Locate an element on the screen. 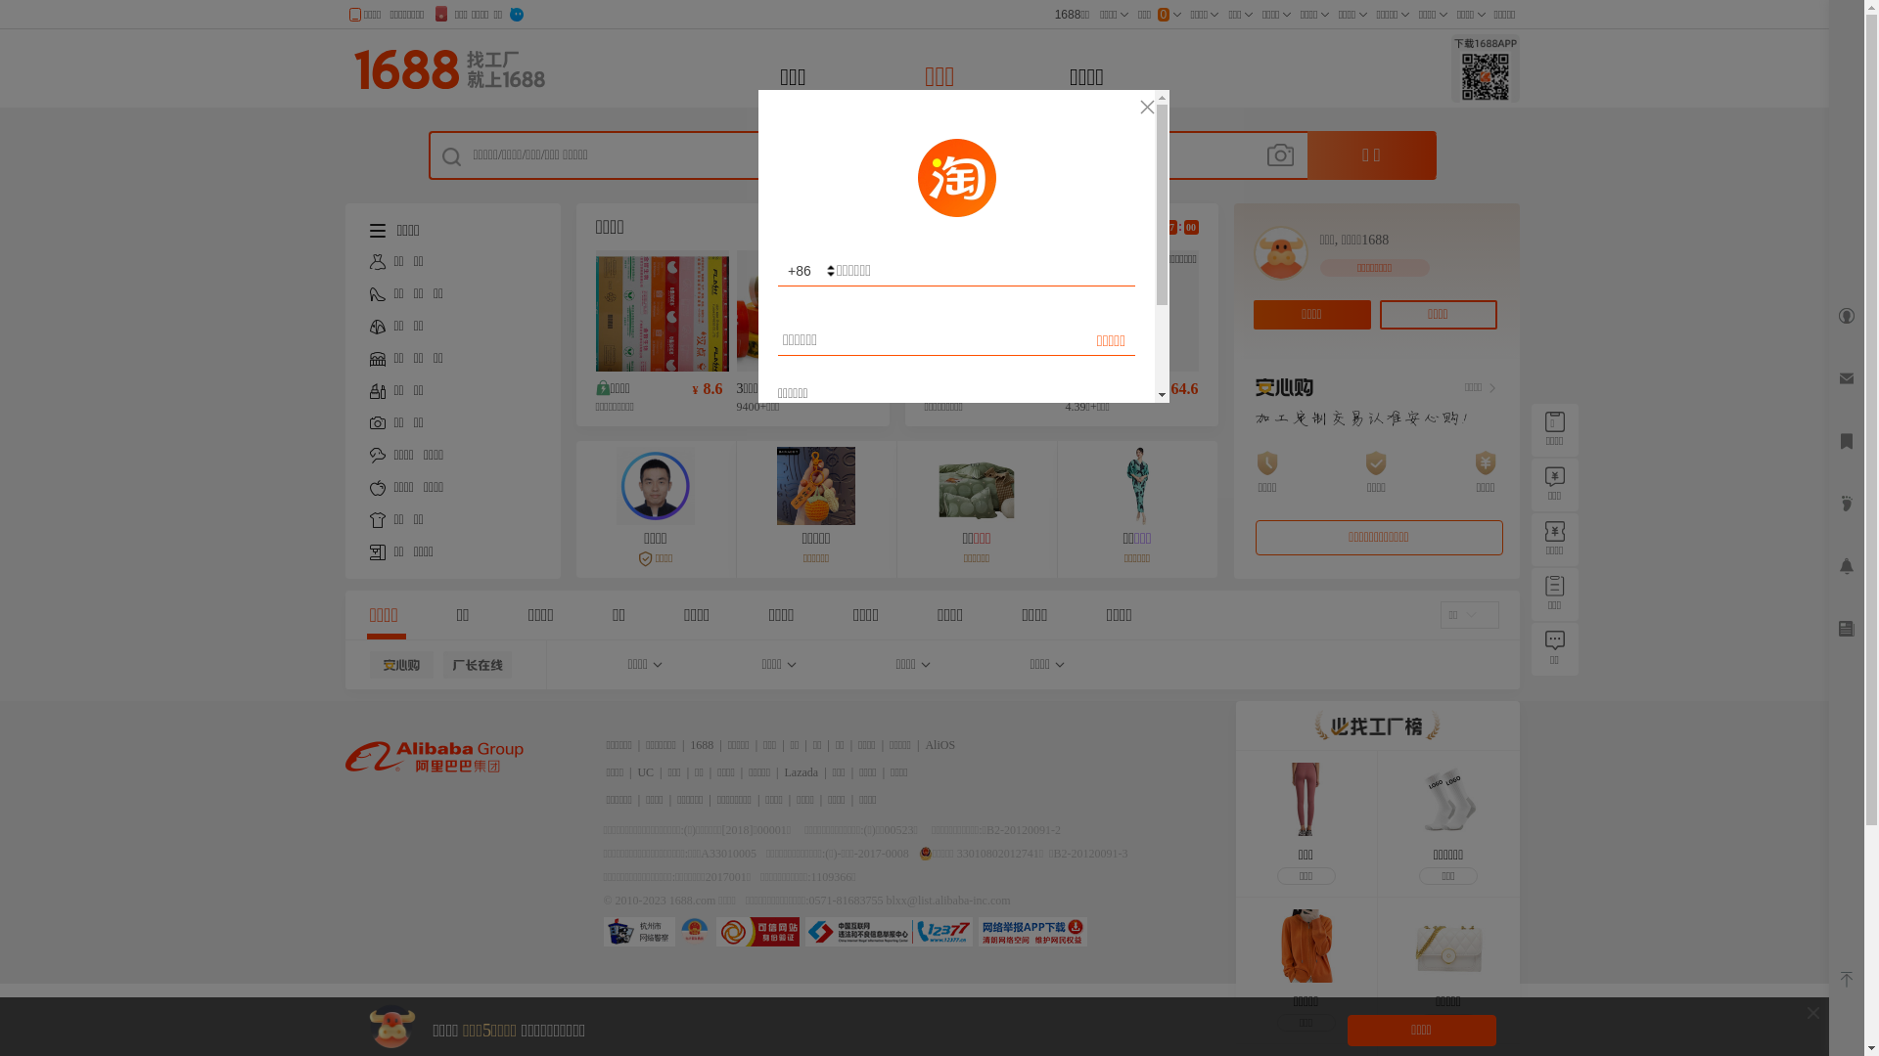 This screenshot has height=1056, width=1879. Lazada is located at coordinates (802, 772).